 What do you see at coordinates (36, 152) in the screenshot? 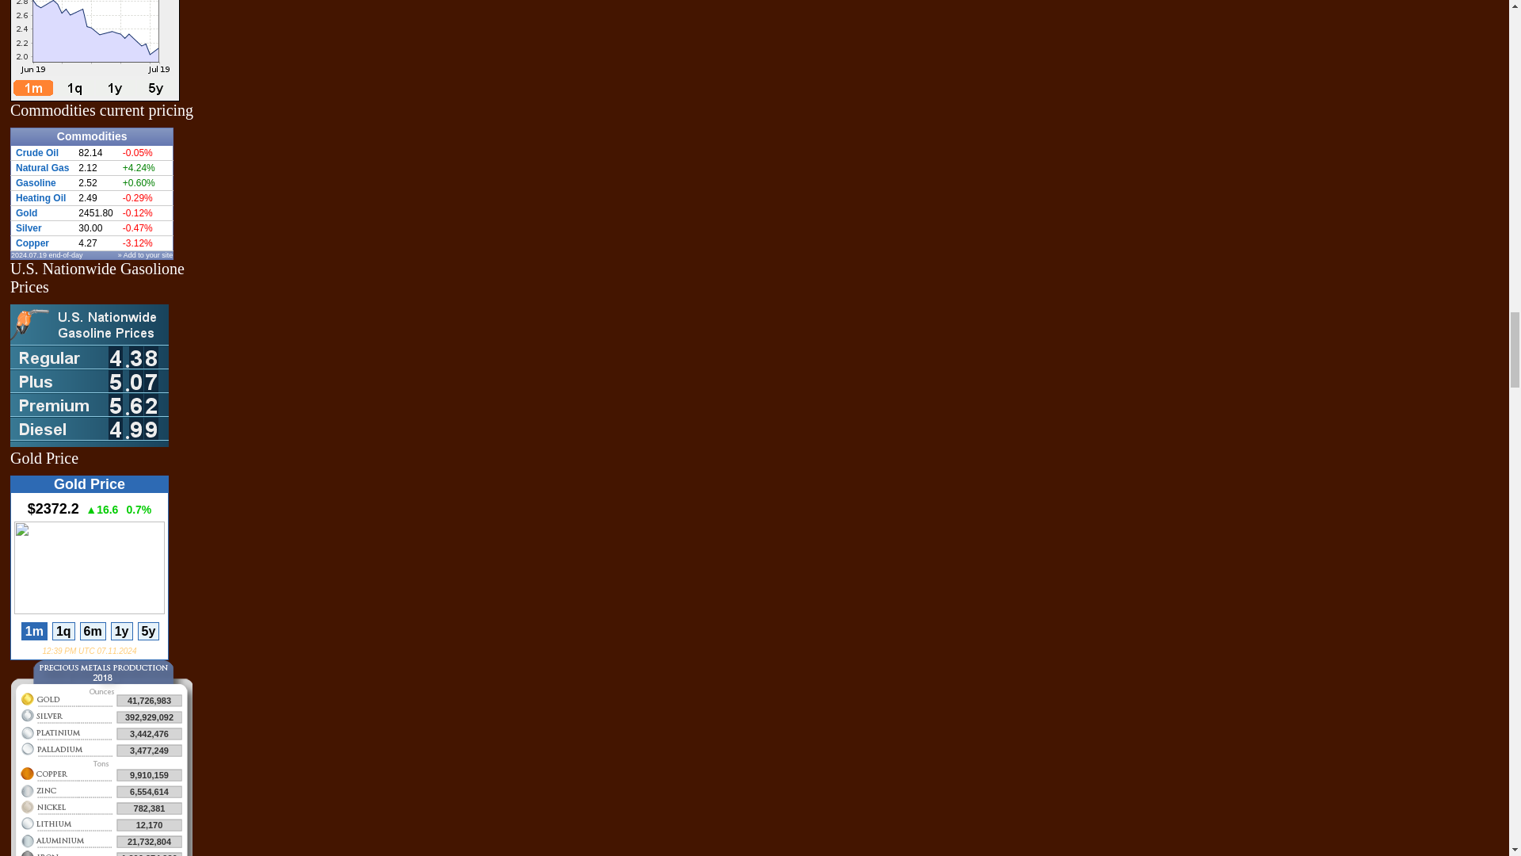
I see `Crude Oil` at bounding box center [36, 152].